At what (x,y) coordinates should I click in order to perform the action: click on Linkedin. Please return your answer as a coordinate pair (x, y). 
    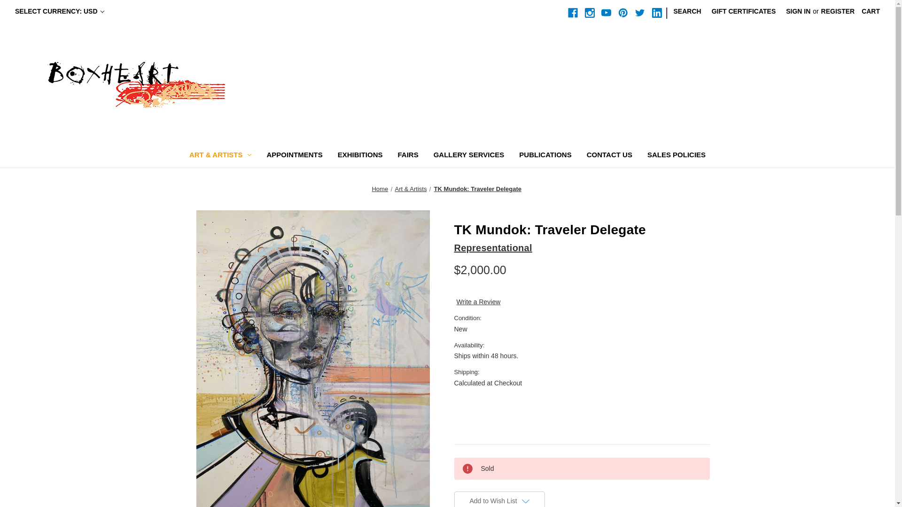
    Looking at the image, I should click on (657, 13).